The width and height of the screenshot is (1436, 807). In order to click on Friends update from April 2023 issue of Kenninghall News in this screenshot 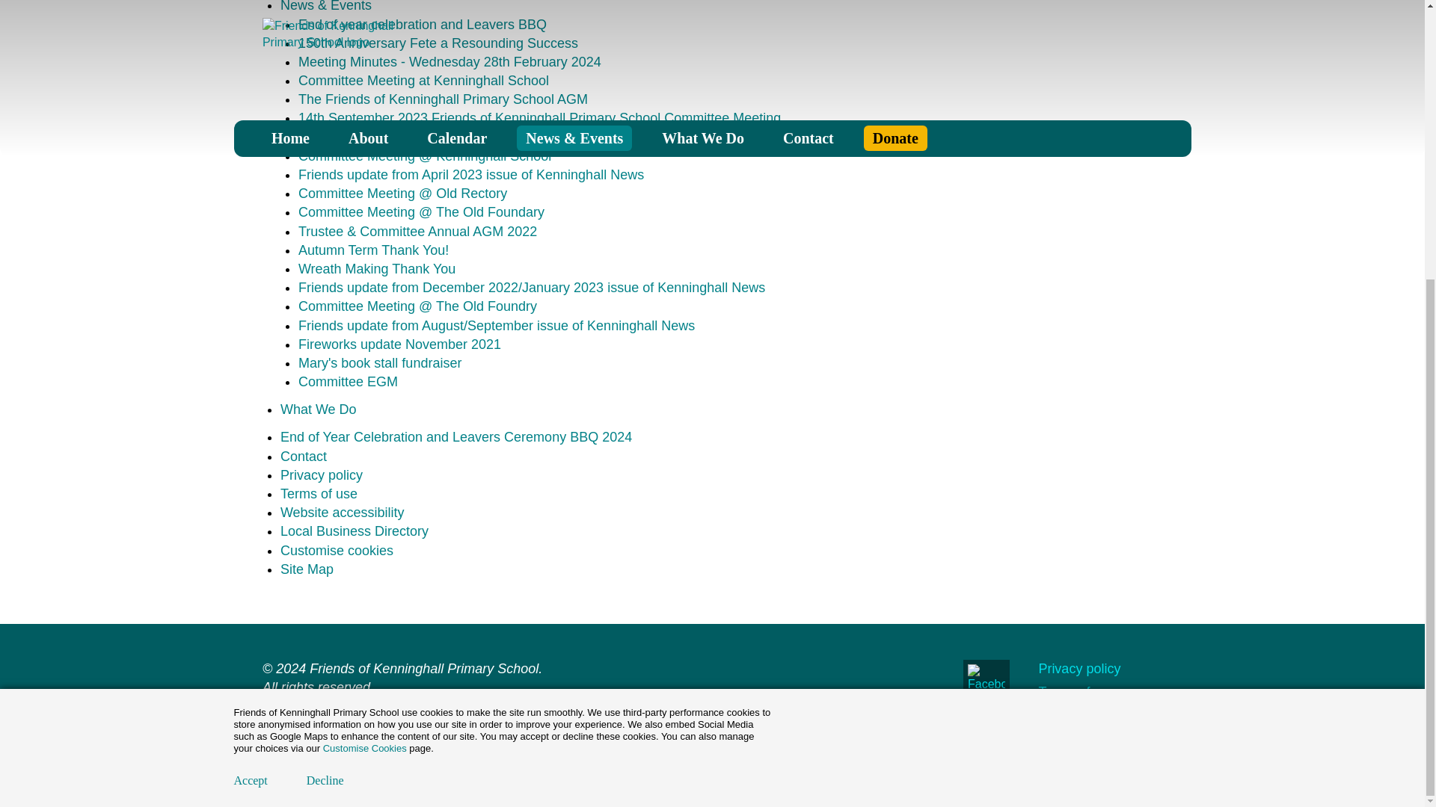, I will do `click(471, 175)`.